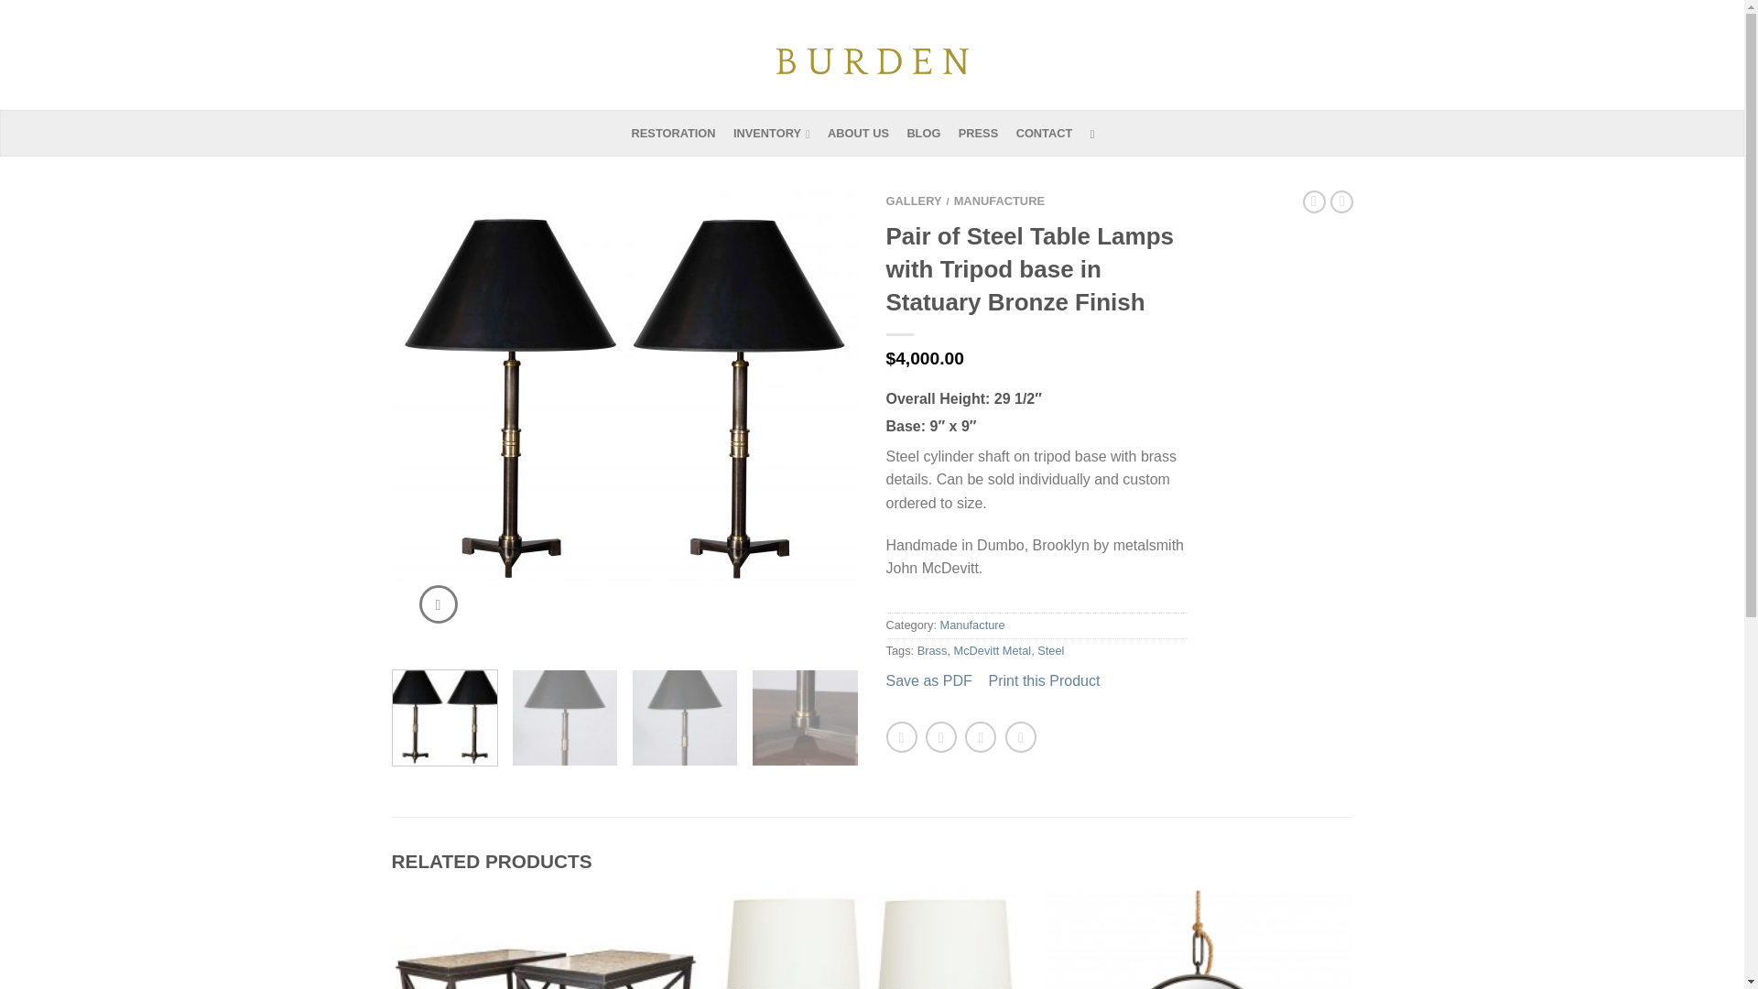 The image size is (1758, 989). Describe the element at coordinates (865, 134) in the screenshot. I see `ABOUT US` at that location.